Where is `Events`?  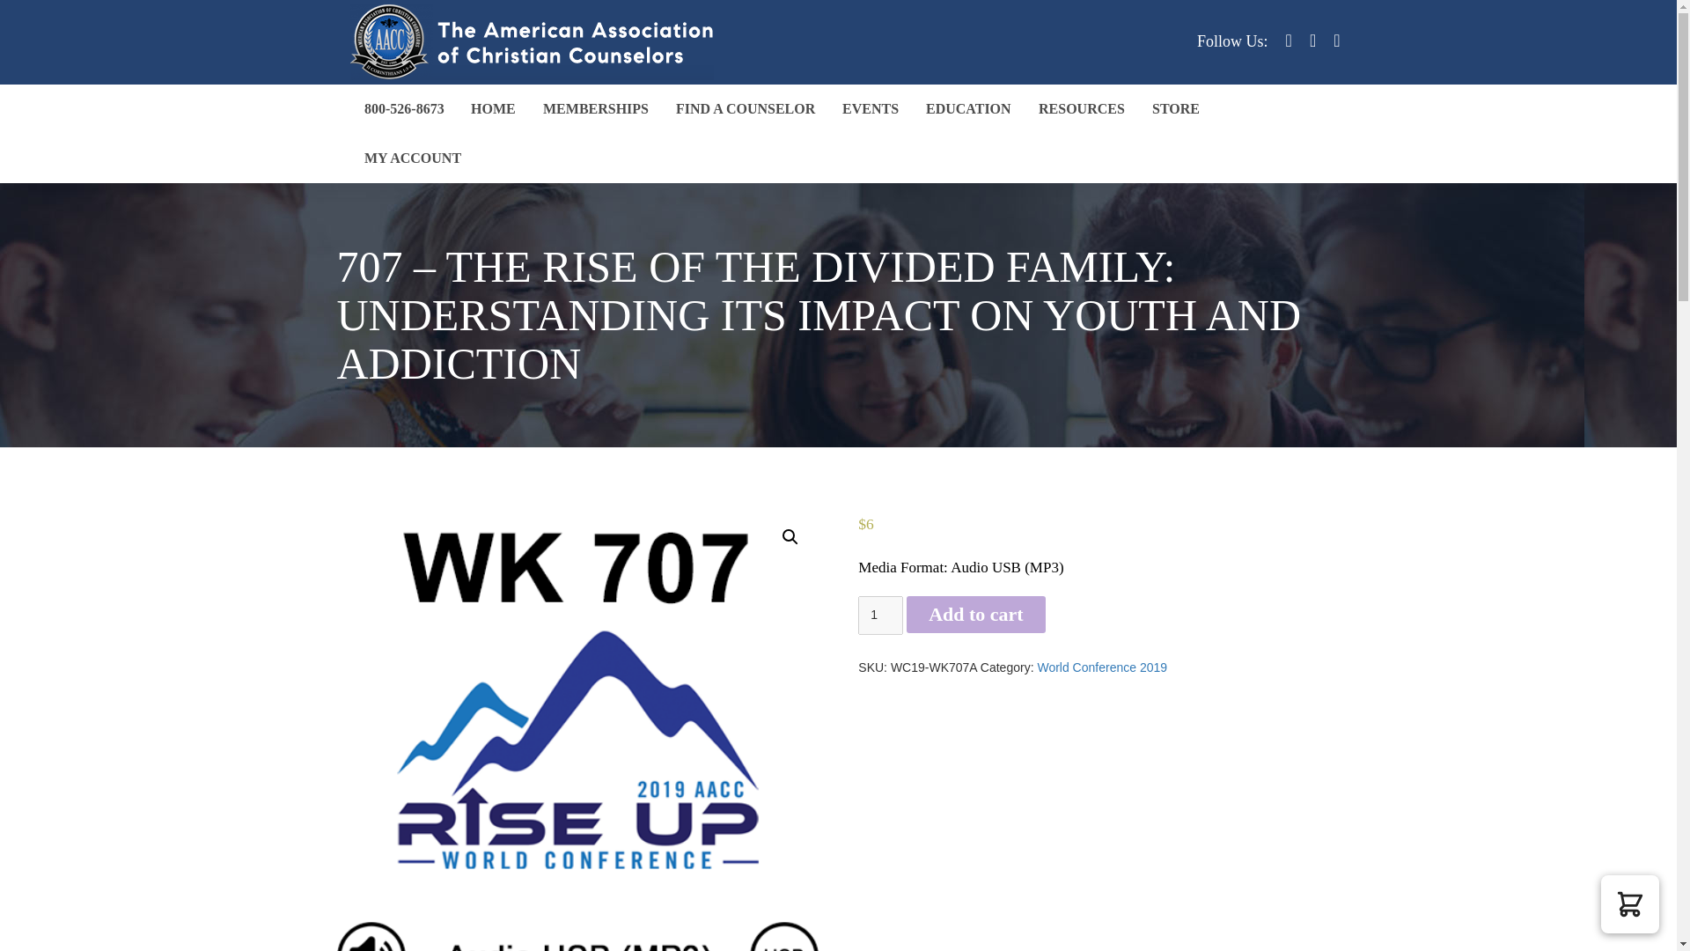
Events is located at coordinates (871, 109).